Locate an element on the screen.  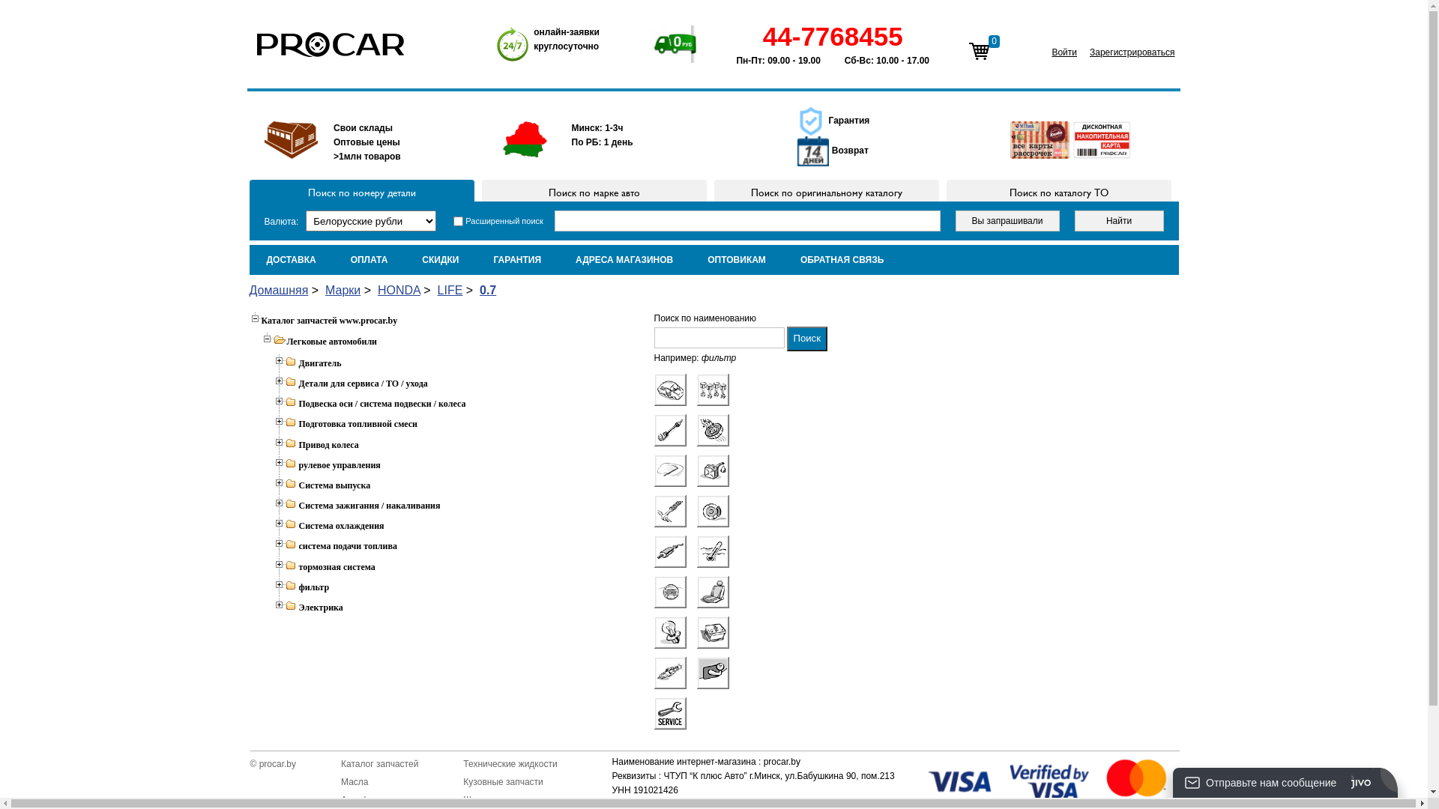
LIFE is located at coordinates (450, 291).